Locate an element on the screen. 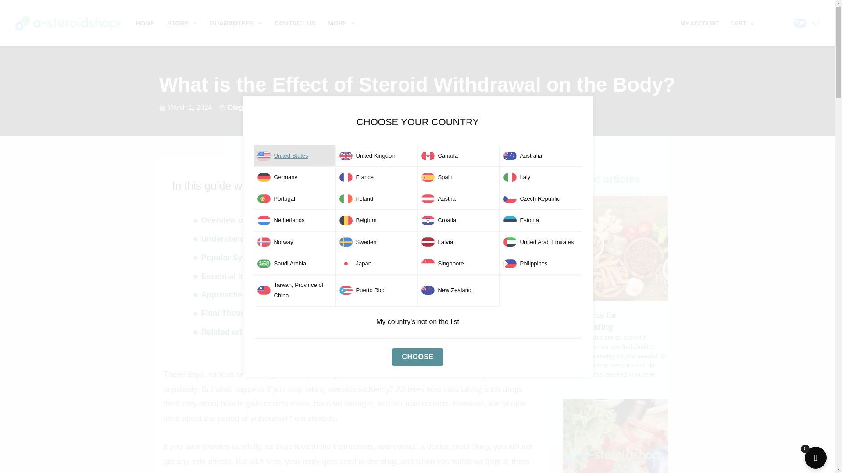 This screenshot has width=842, height=473. STORE is located at coordinates (182, 23).